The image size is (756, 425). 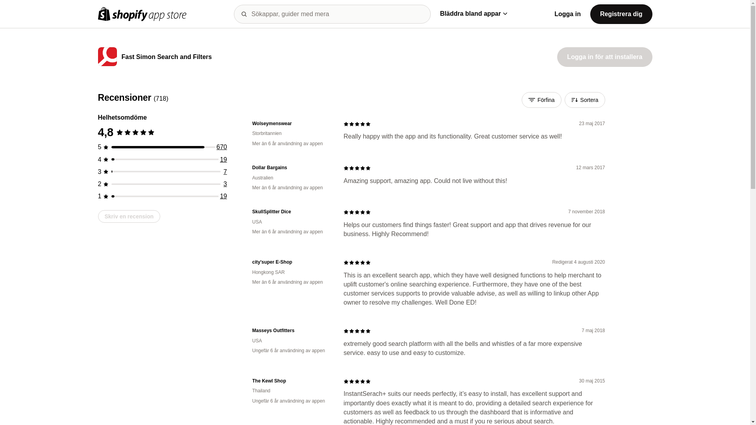 What do you see at coordinates (291, 331) in the screenshot?
I see `Masseys Outfitters` at bounding box center [291, 331].